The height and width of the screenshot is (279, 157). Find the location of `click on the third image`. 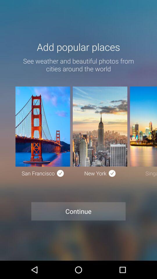

click on the third image is located at coordinates (143, 126).